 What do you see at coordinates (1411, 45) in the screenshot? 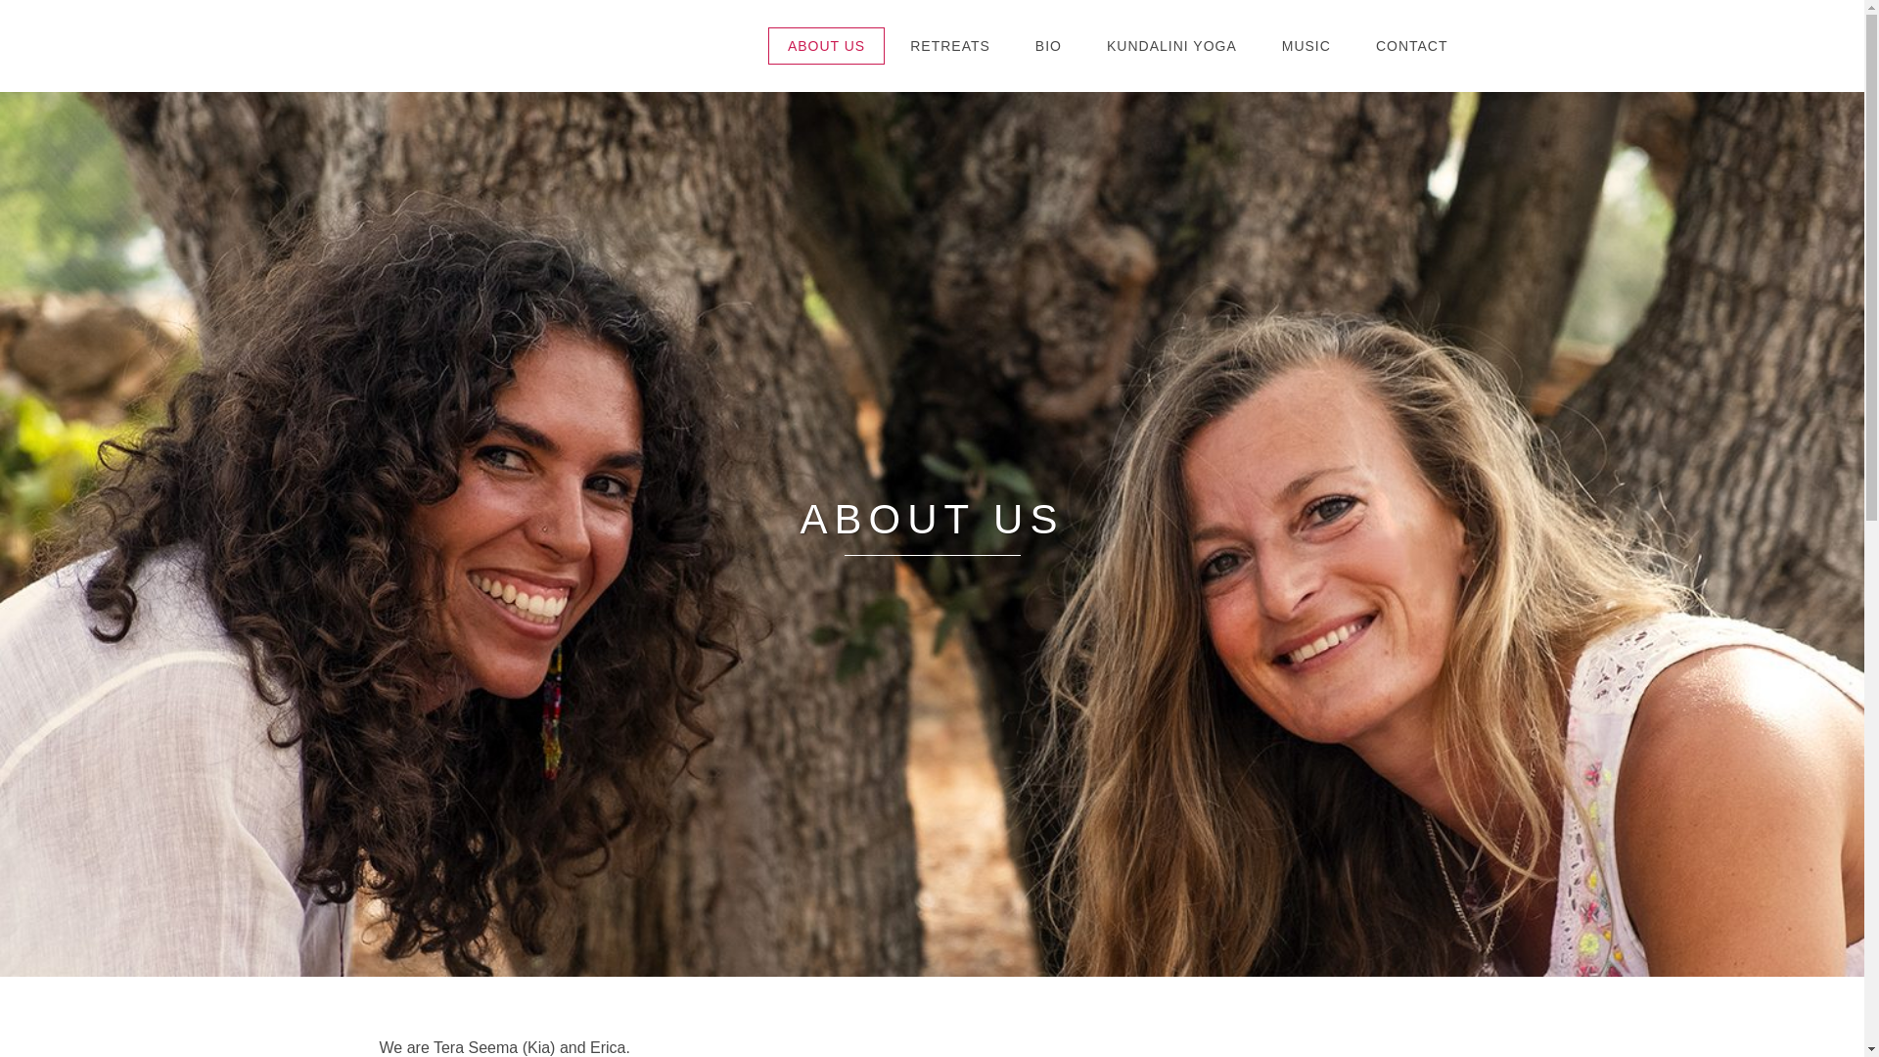
I see `CONTACT` at bounding box center [1411, 45].